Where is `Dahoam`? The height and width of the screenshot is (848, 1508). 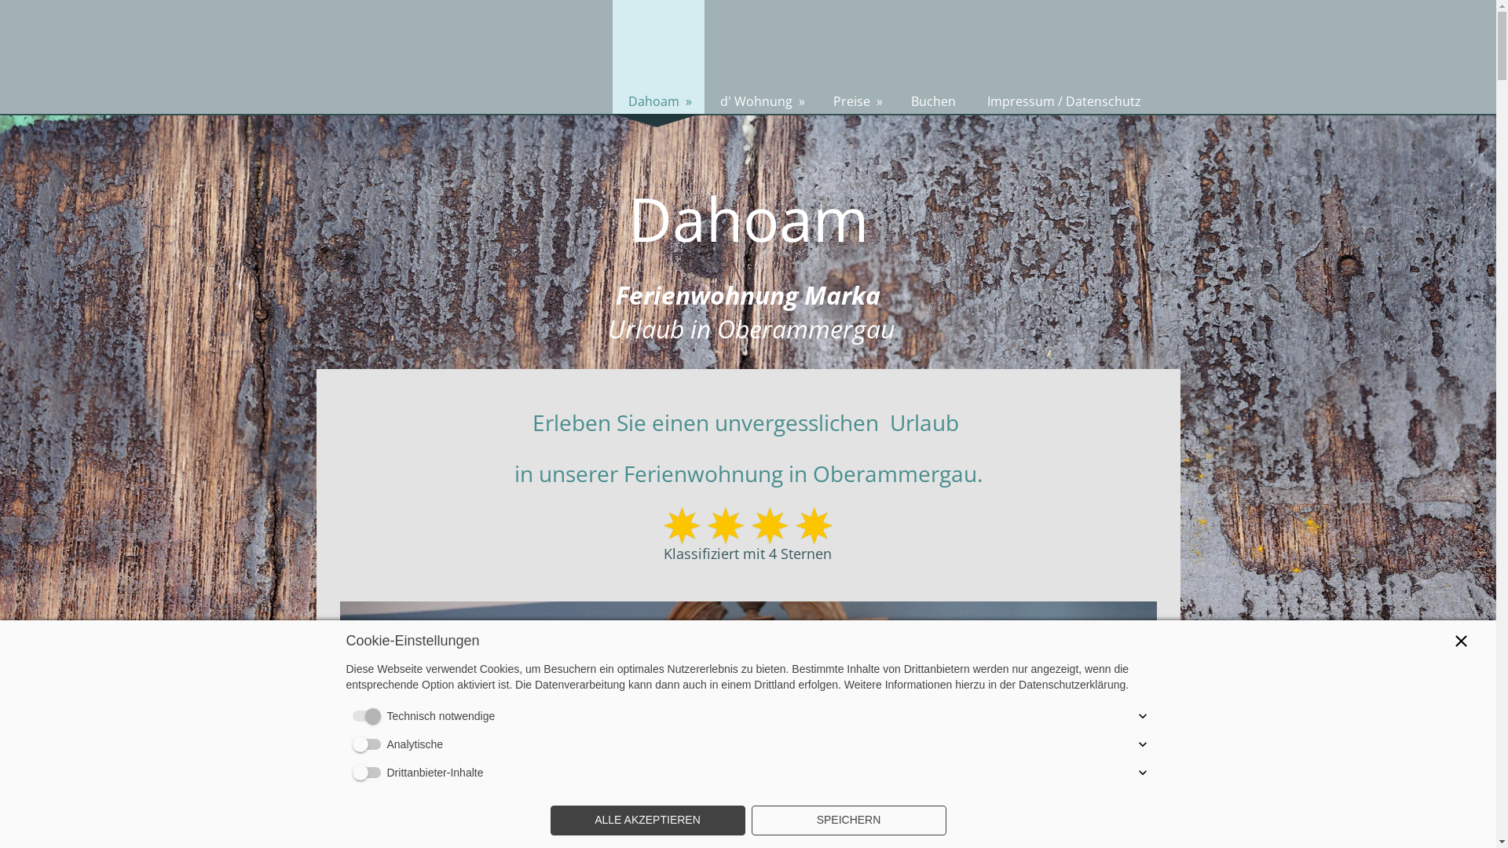 Dahoam is located at coordinates (658, 57).